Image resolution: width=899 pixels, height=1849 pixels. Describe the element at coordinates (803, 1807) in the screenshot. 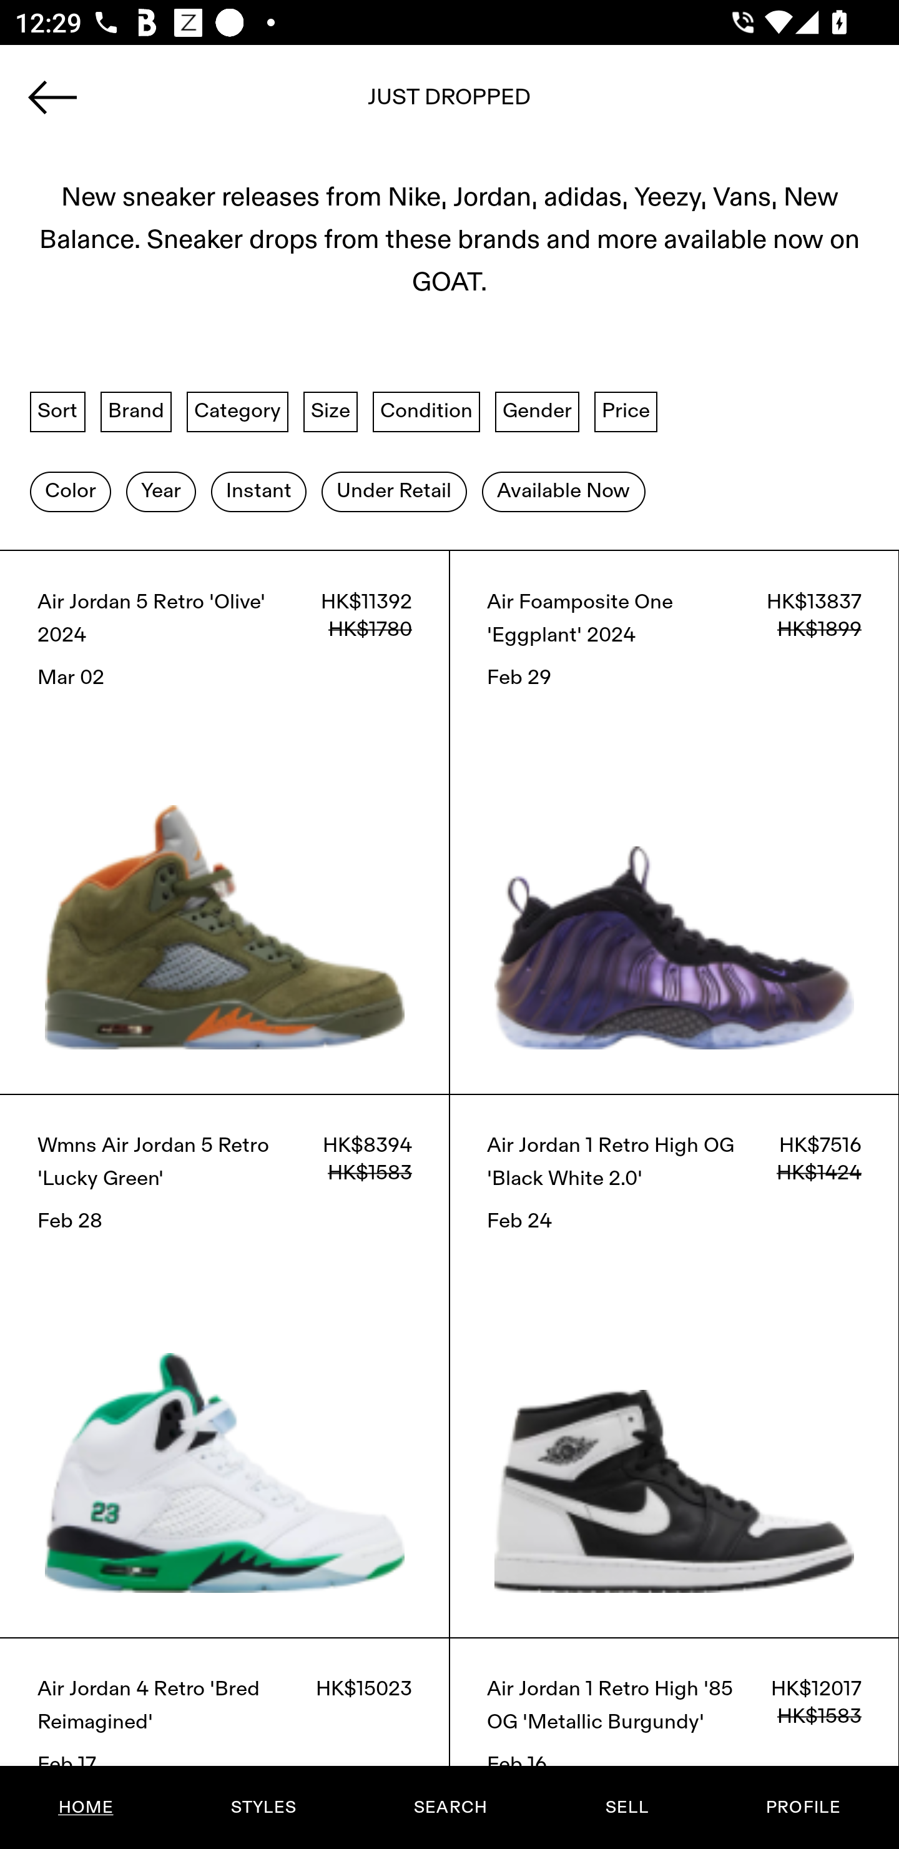

I see `PROFILE` at that location.